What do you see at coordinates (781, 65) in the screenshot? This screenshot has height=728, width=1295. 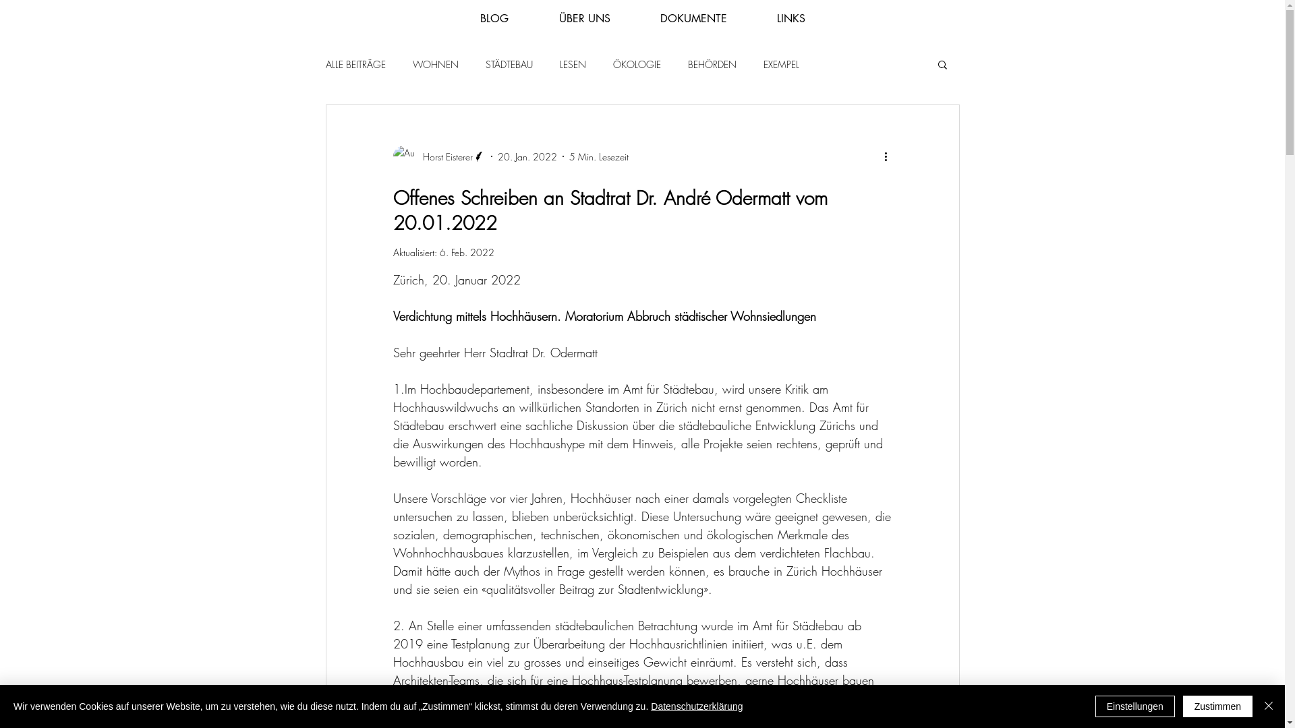 I see `EXEMPEL` at bounding box center [781, 65].